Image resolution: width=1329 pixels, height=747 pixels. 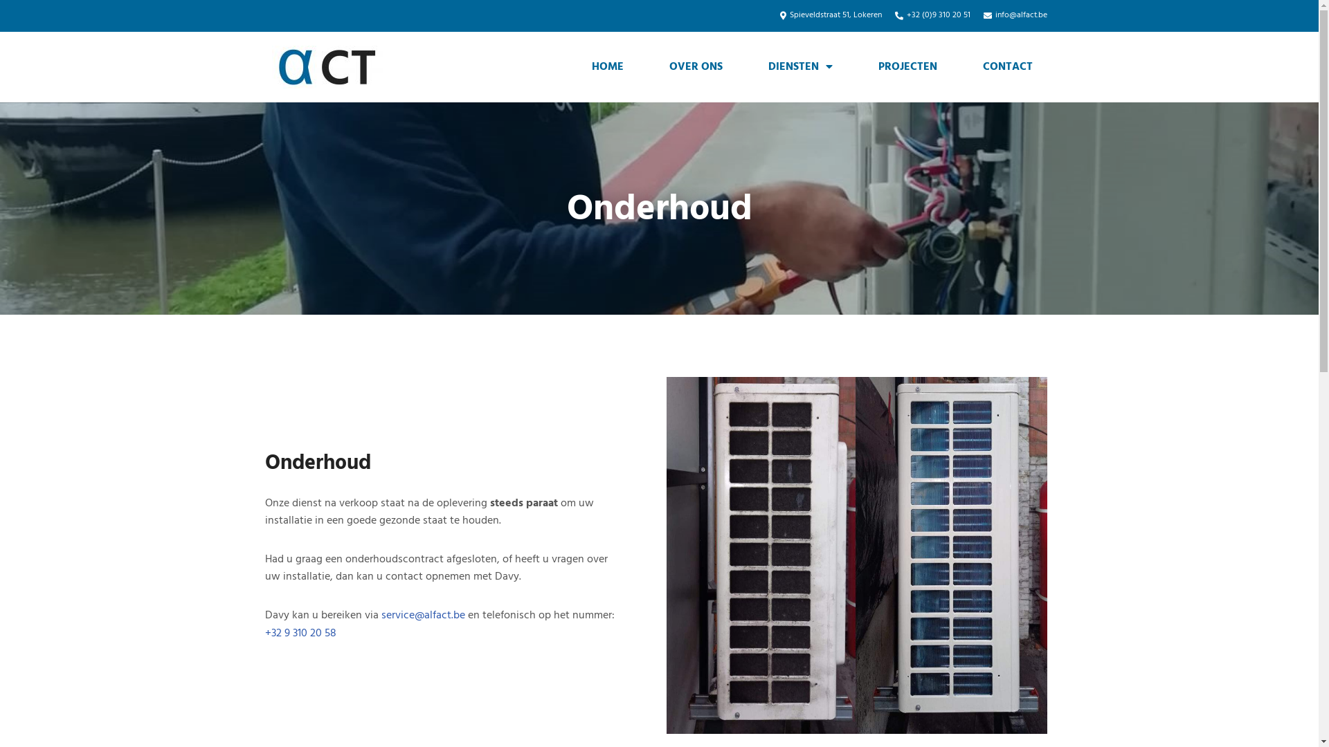 I want to click on +32 (0)9 310 20 51, so click(x=932, y=16).